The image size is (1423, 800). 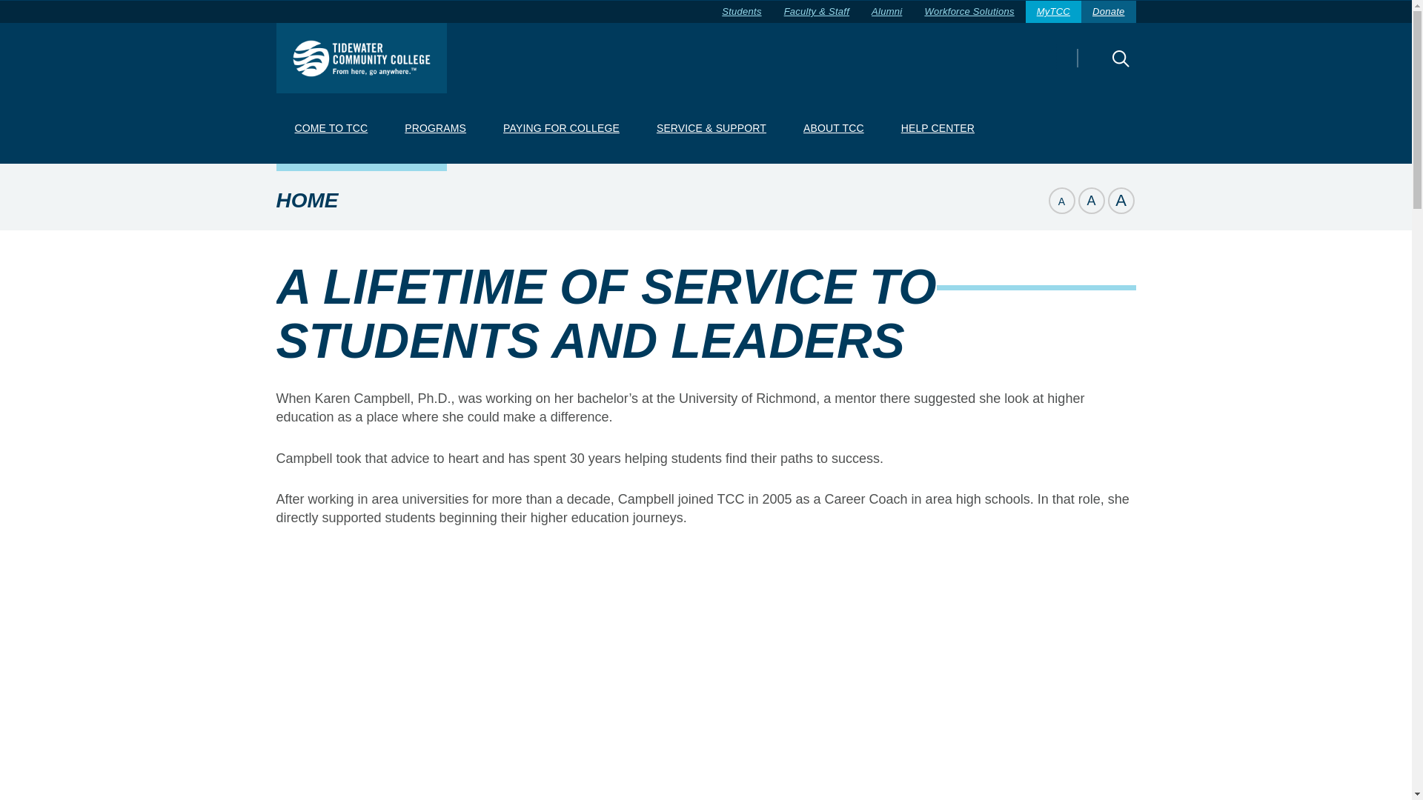 What do you see at coordinates (331, 129) in the screenshot?
I see `COME TO TCC` at bounding box center [331, 129].